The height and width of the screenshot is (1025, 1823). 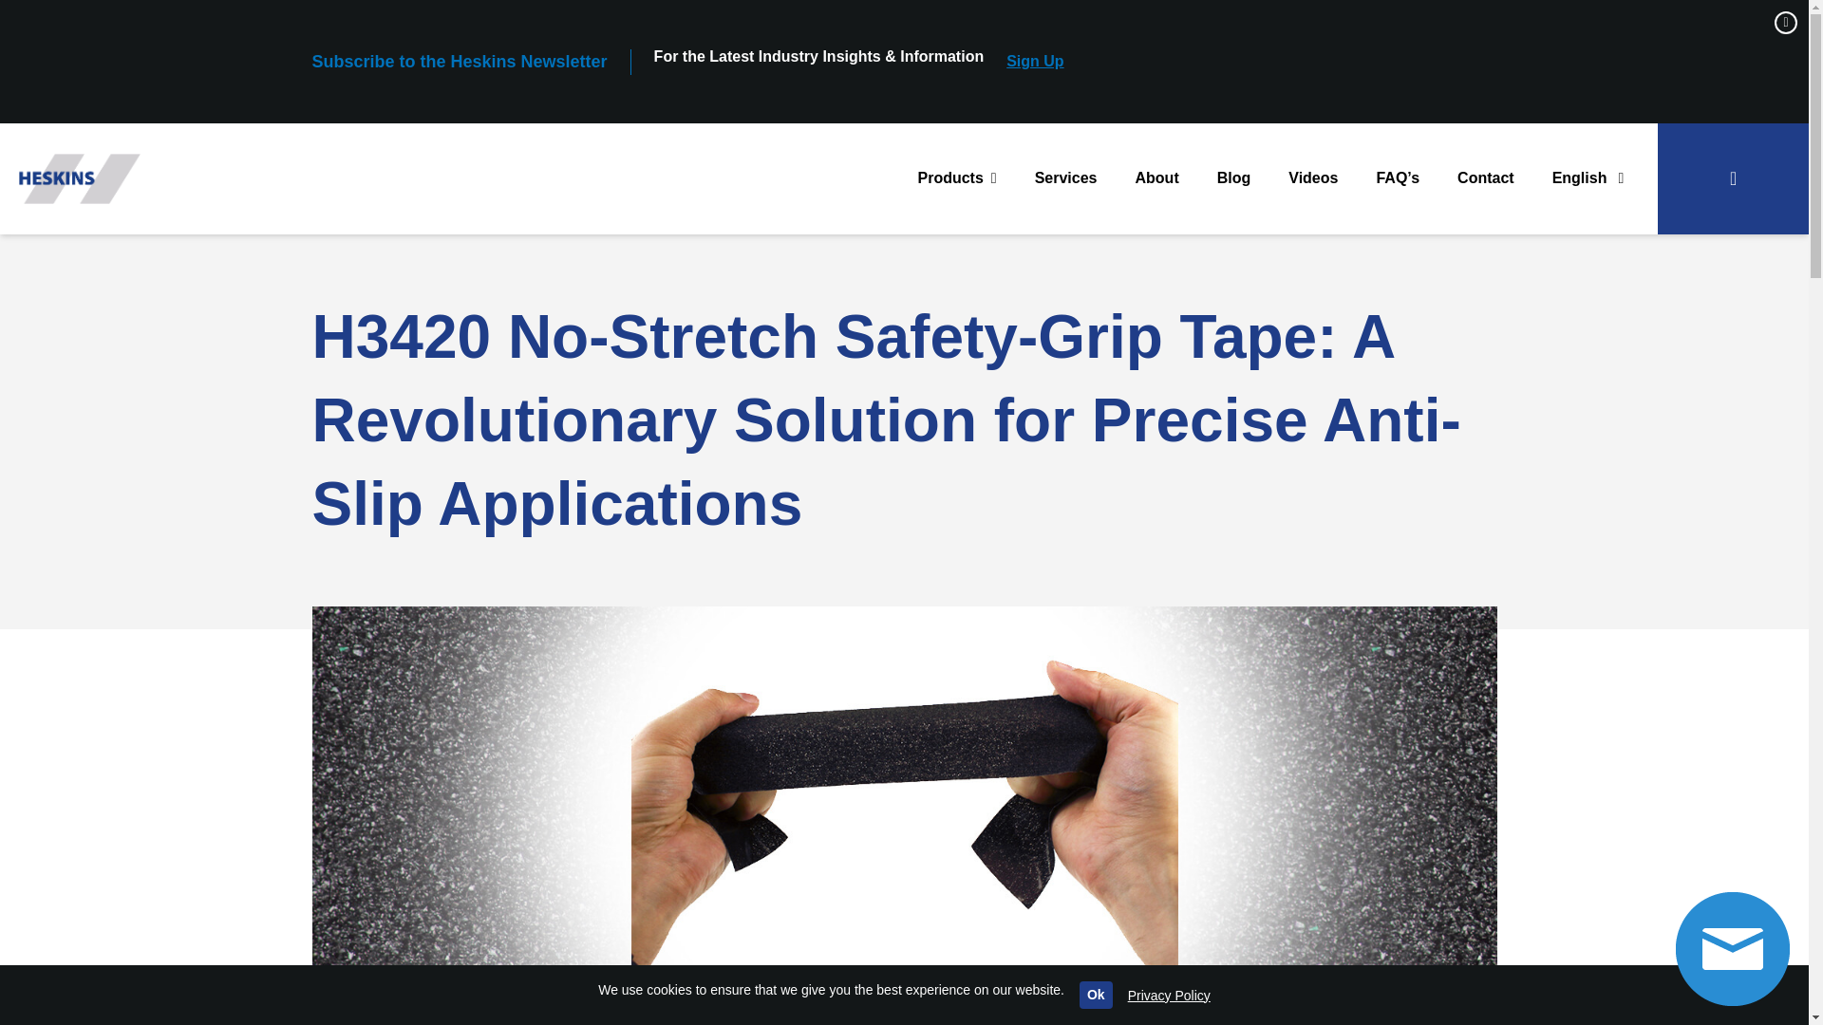 What do you see at coordinates (1034, 61) in the screenshot?
I see `Sign Up` at bounding box center [1034, 61].